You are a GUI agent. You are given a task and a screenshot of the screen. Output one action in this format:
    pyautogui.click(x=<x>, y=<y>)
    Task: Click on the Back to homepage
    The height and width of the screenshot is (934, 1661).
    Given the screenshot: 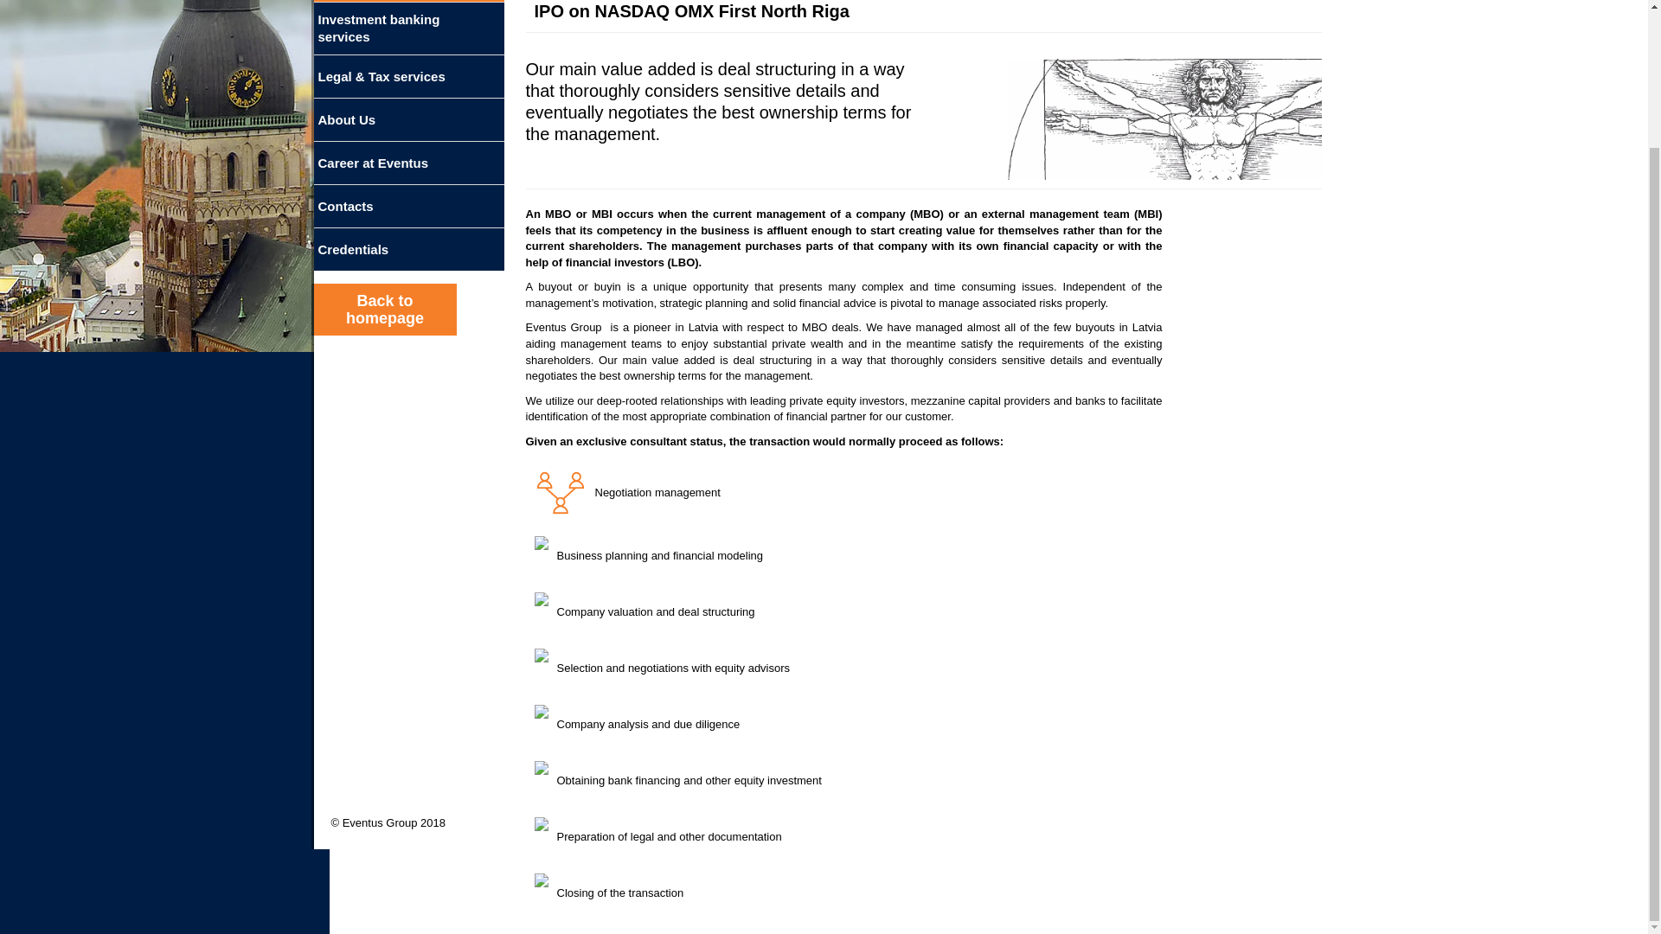 What is the action you would take?
    pyautogui.click(x=384, y=310)
    